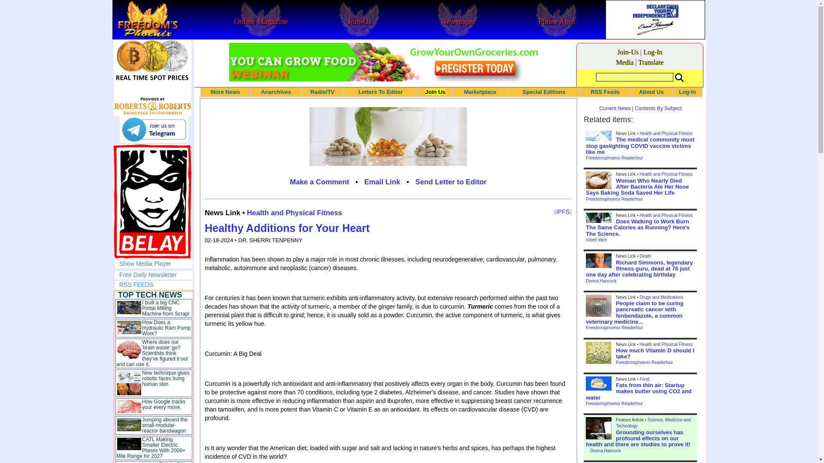 Image resolution: width=824 pixels, height=463 pixels. What do you see at coordinates (148, 274) in the screenshot?
I see `Free Daily Newsletter` at bounding box center [148, 274].